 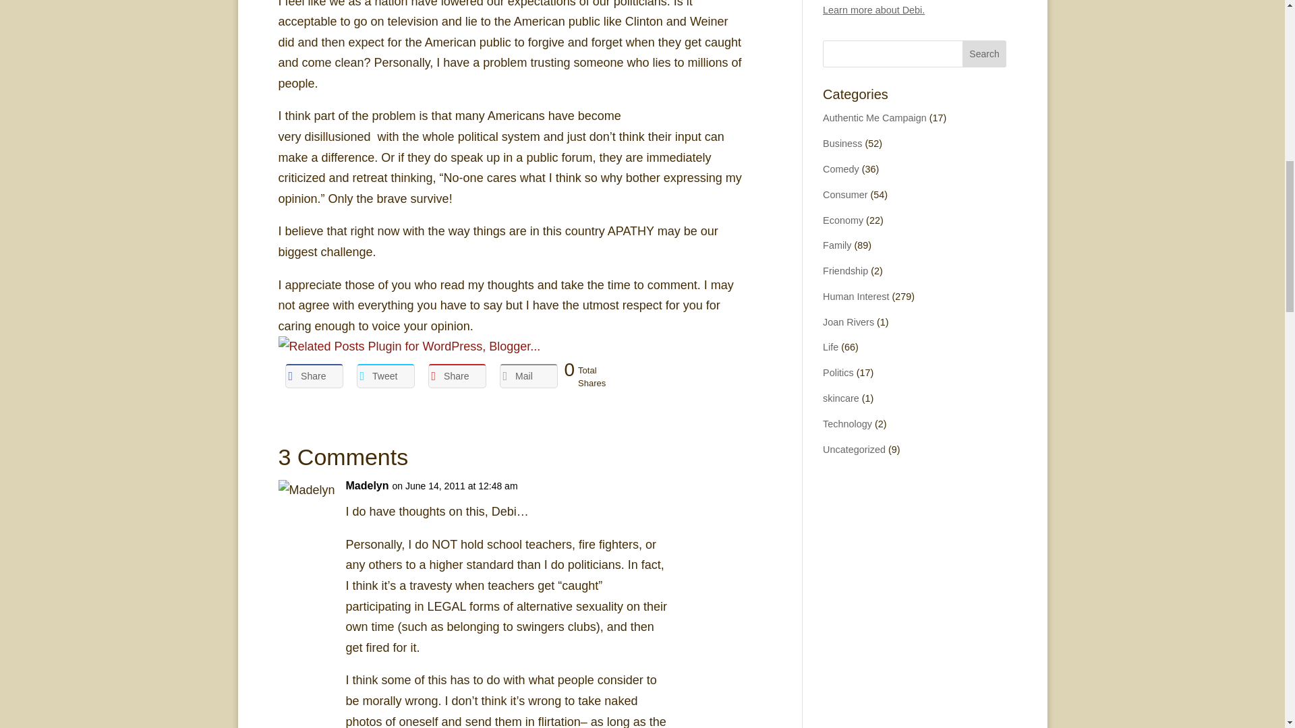 I want to click on Share on Facebook, so click(x=314, y=376).